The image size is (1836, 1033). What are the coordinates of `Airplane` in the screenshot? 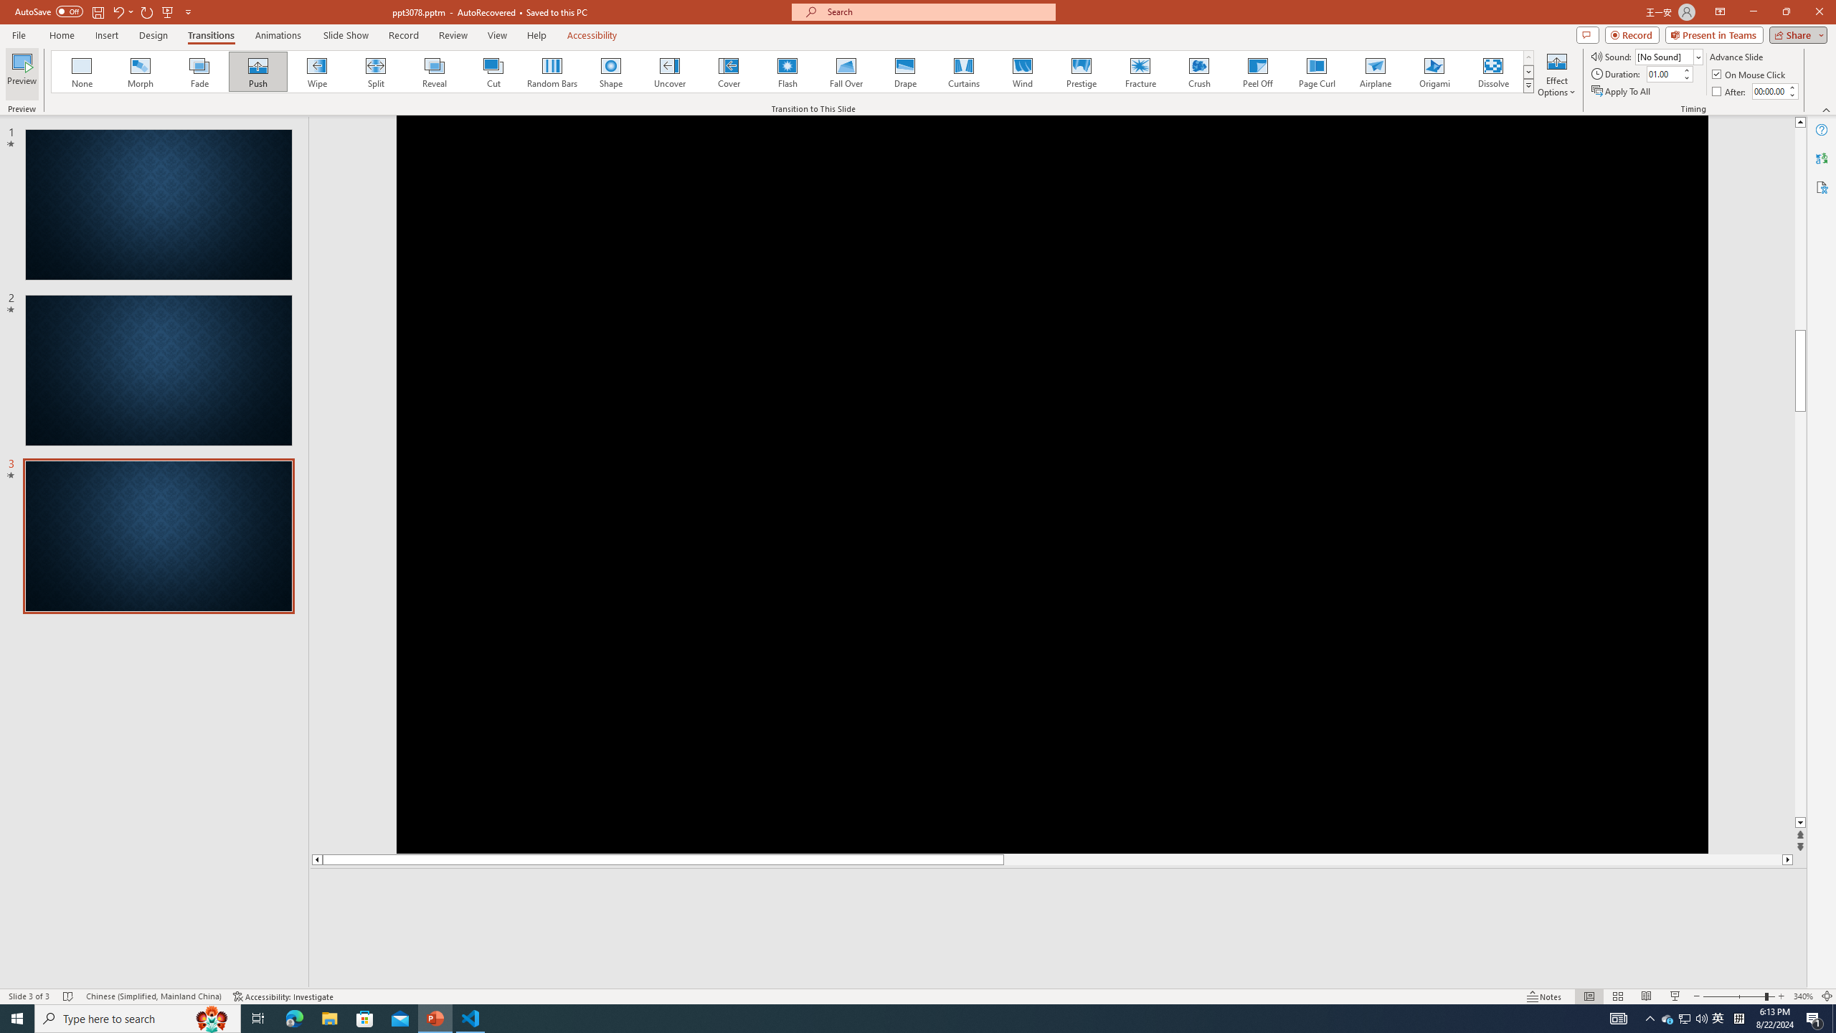 It's located at (1375, 72).